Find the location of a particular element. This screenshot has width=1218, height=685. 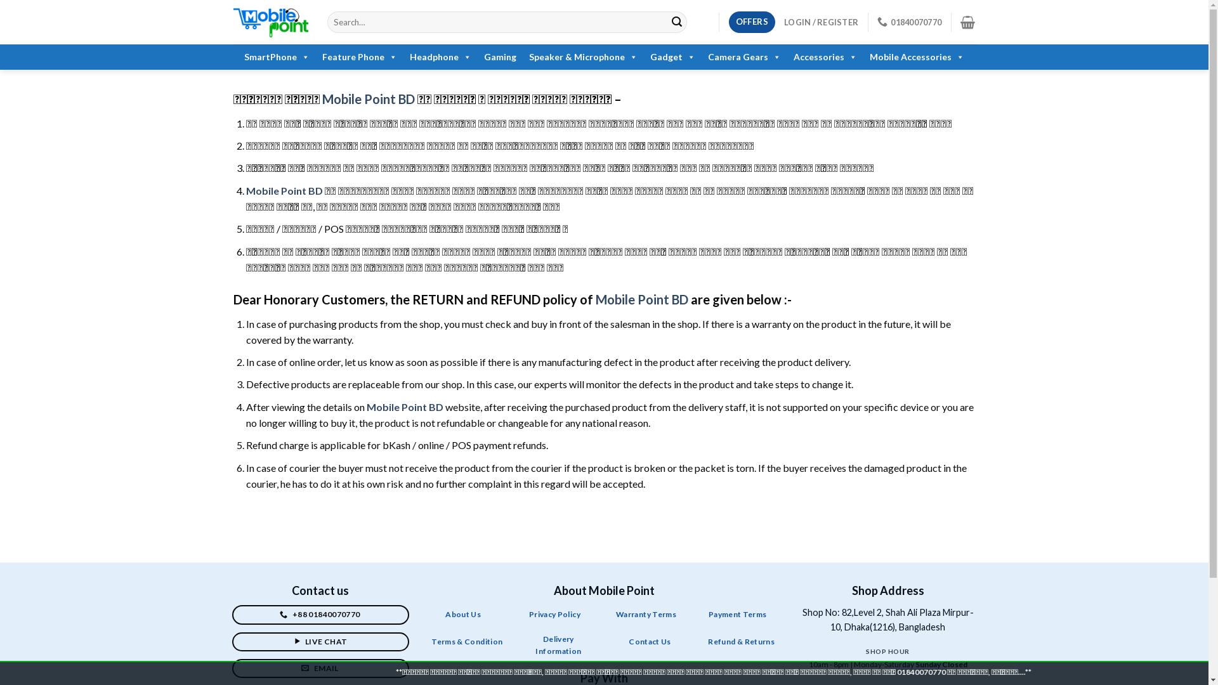

Gaming is located at coordinates (500, 57).